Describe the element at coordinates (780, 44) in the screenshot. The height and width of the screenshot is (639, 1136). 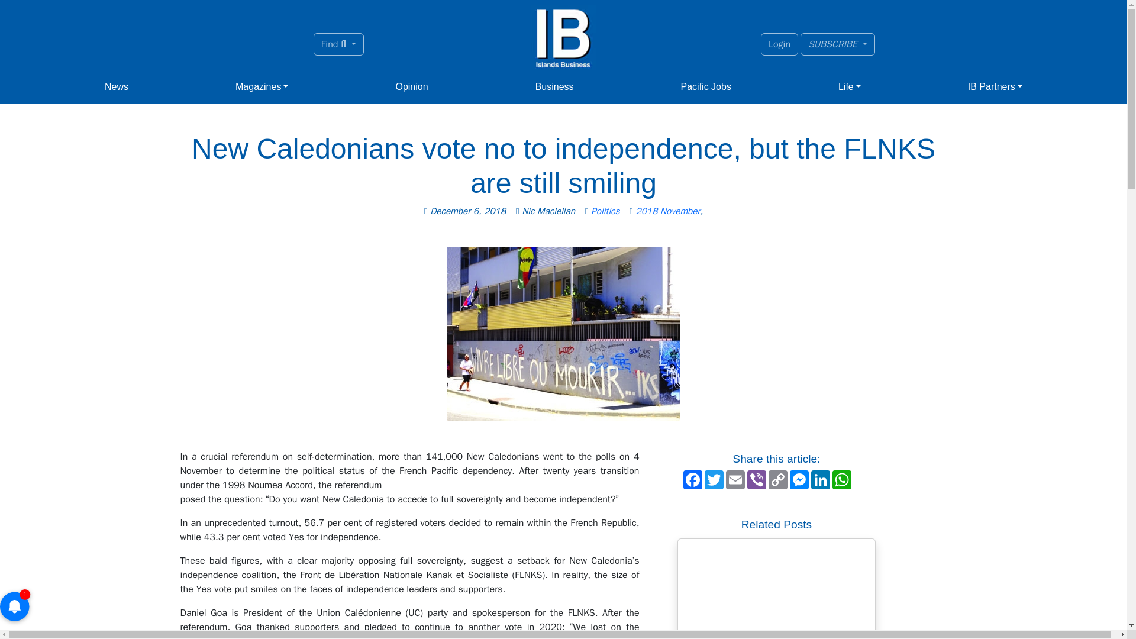
I see `Login` at that location.